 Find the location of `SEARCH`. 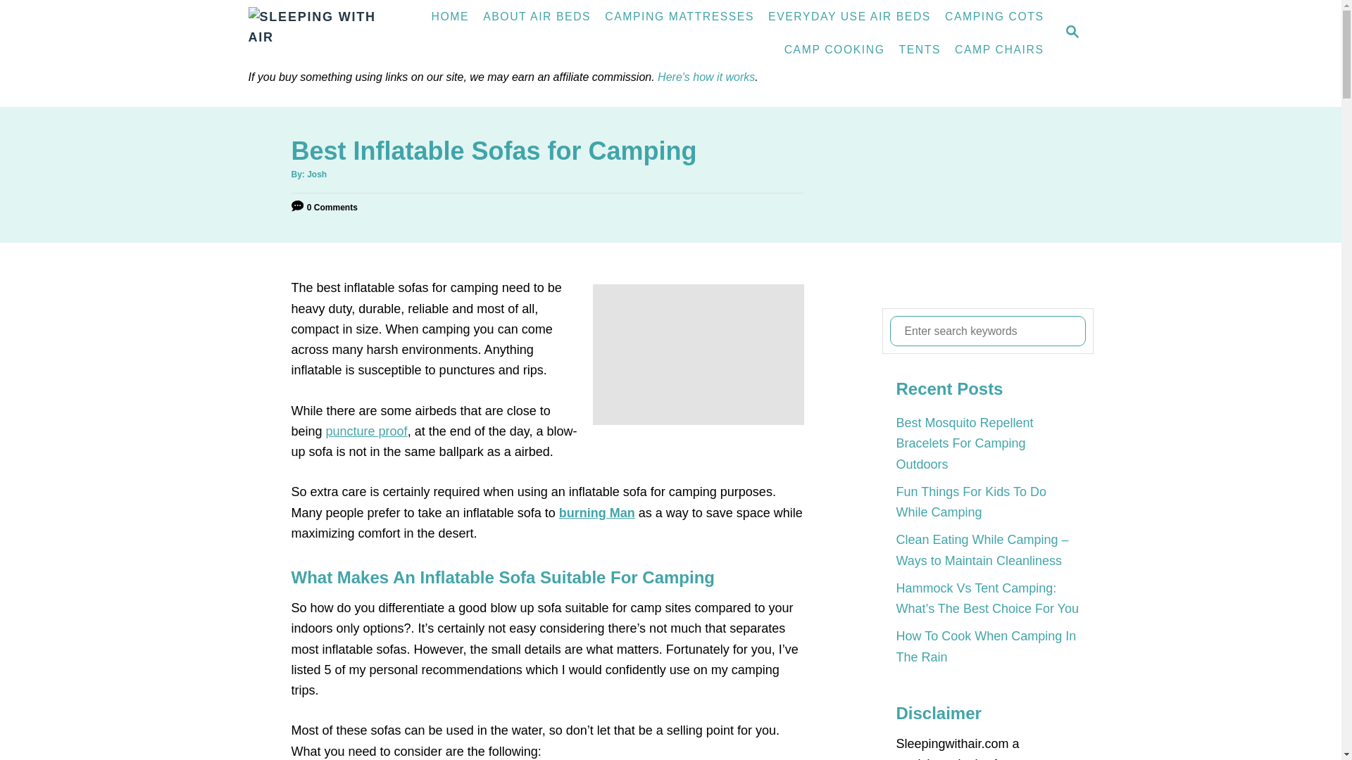

SEARCH is located at coordinates (1071, 33).